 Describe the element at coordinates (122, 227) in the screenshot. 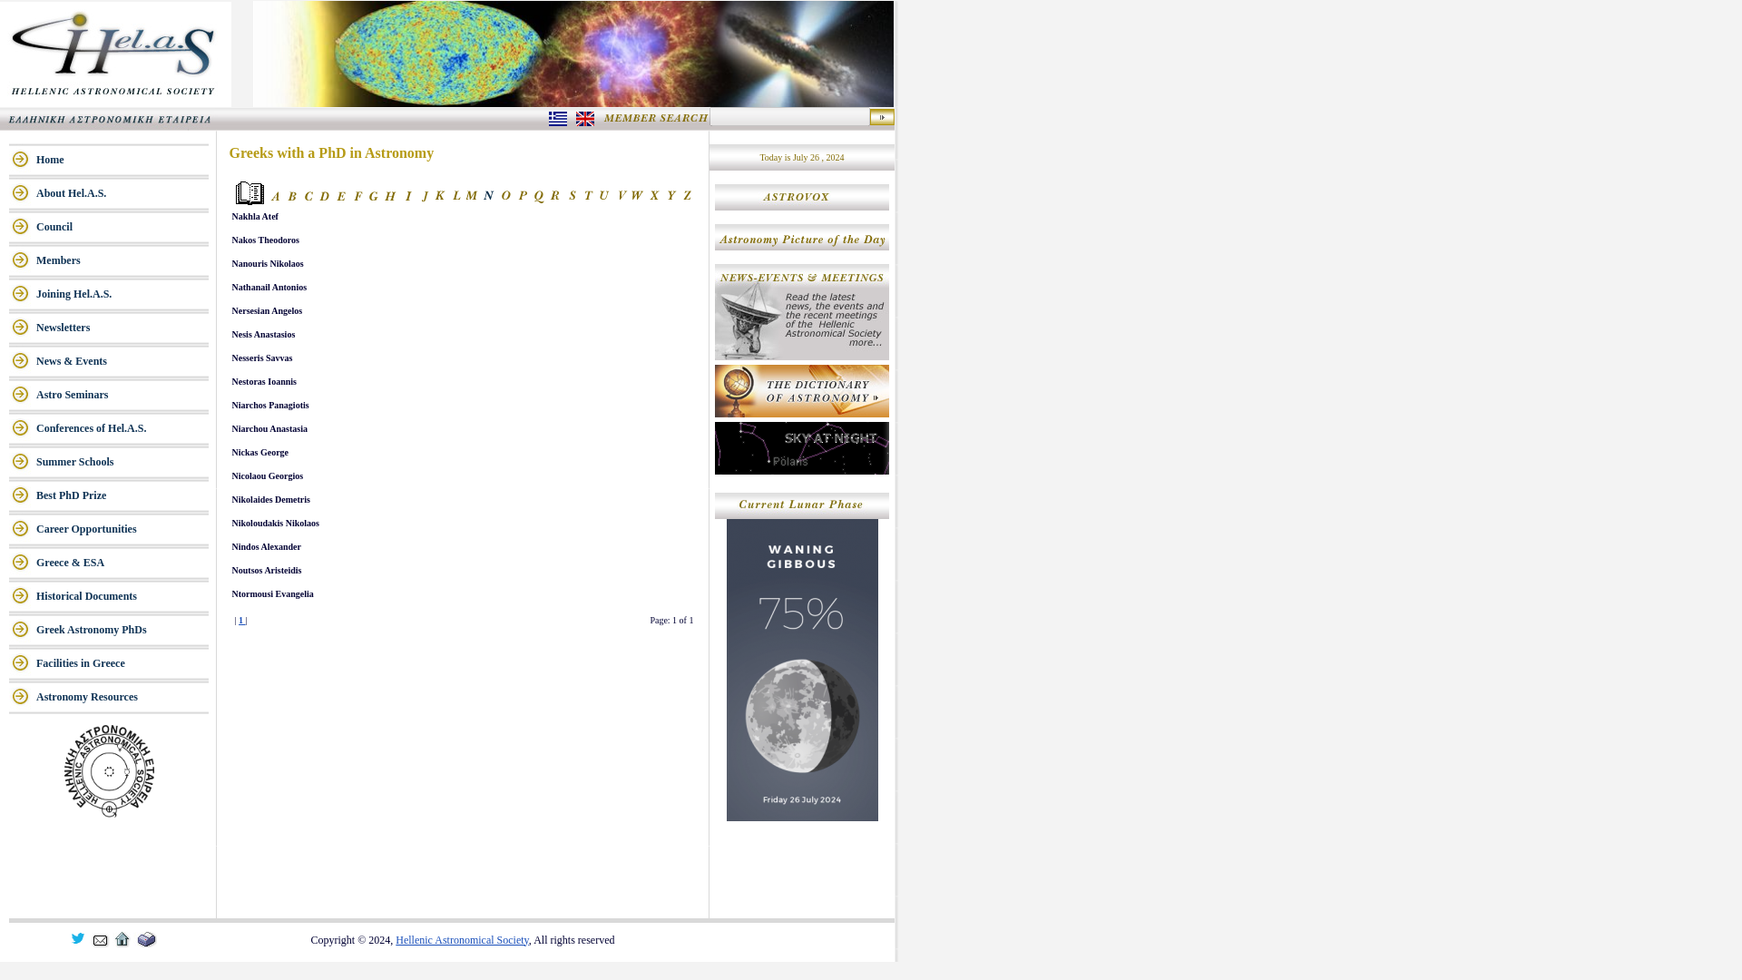

I see `Council` at that location.